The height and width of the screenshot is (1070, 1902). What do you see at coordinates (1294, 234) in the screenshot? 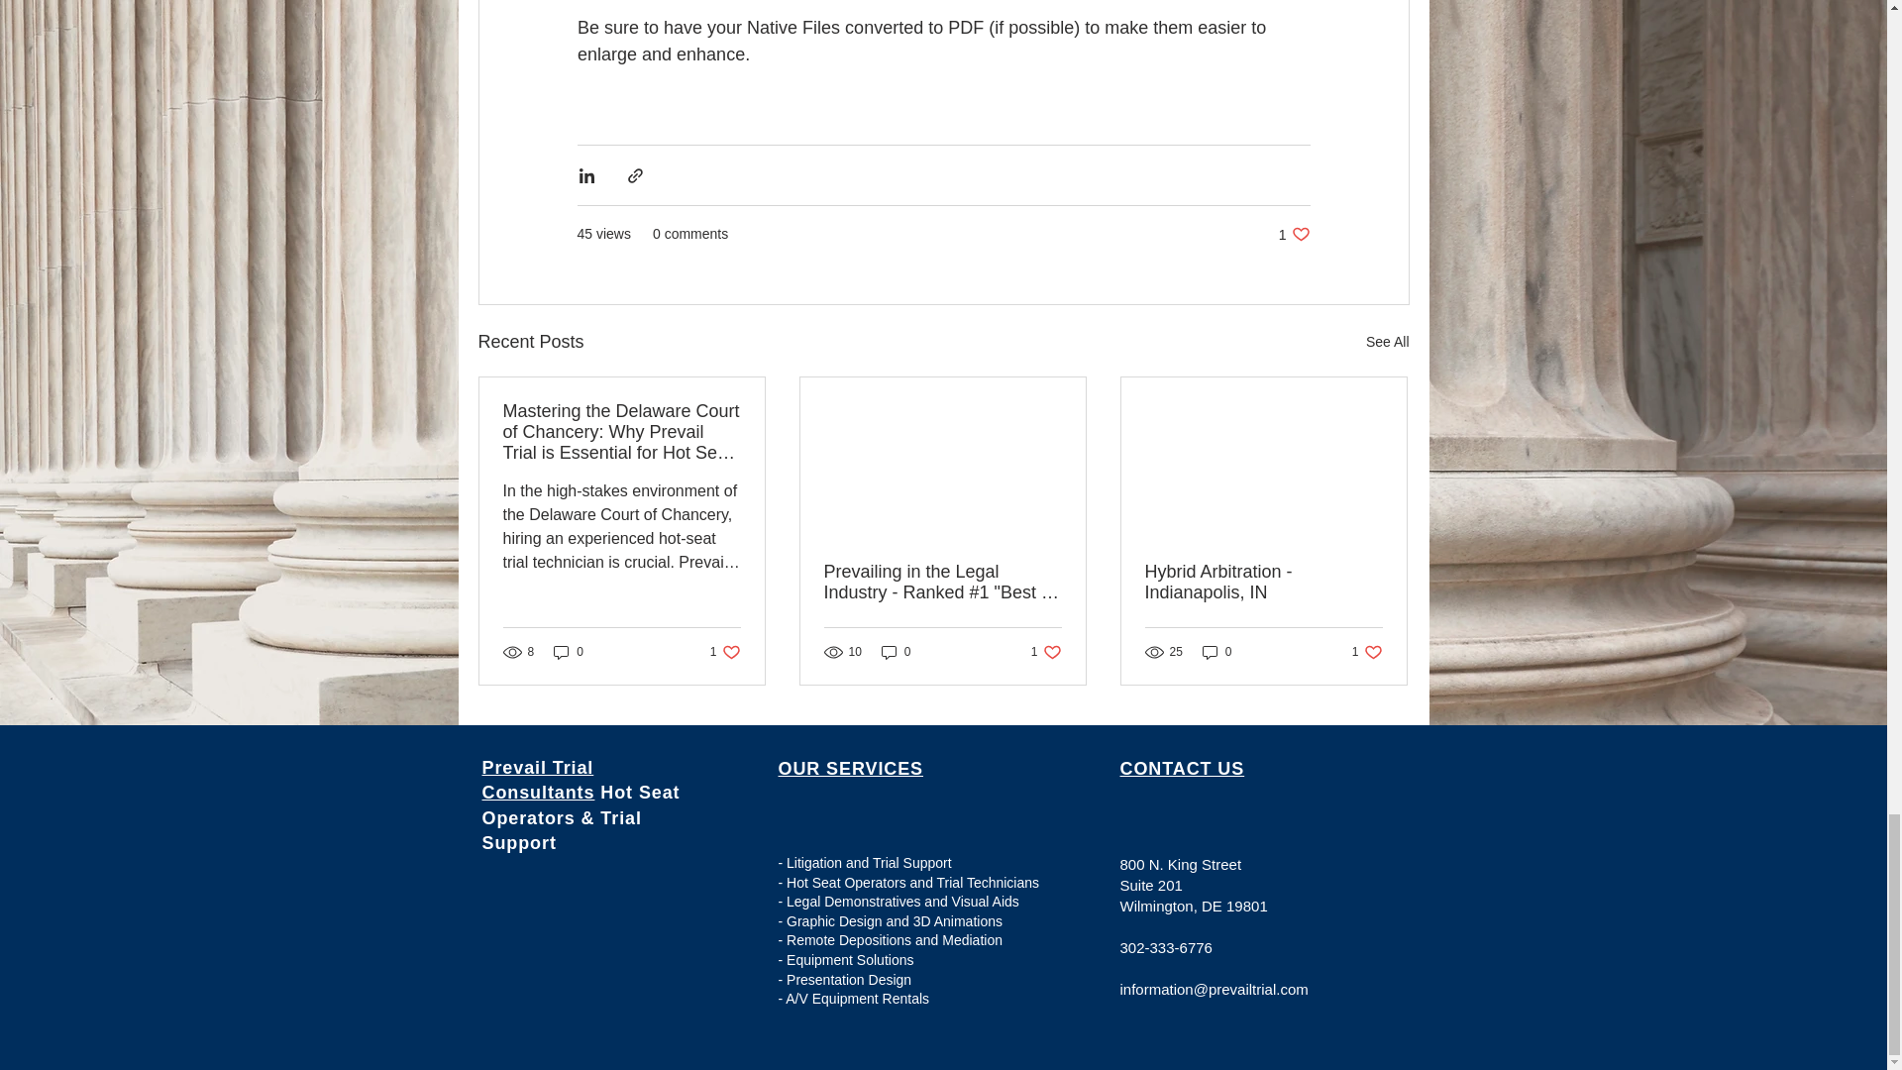
I see `0` at bounding box center [1294, 234].